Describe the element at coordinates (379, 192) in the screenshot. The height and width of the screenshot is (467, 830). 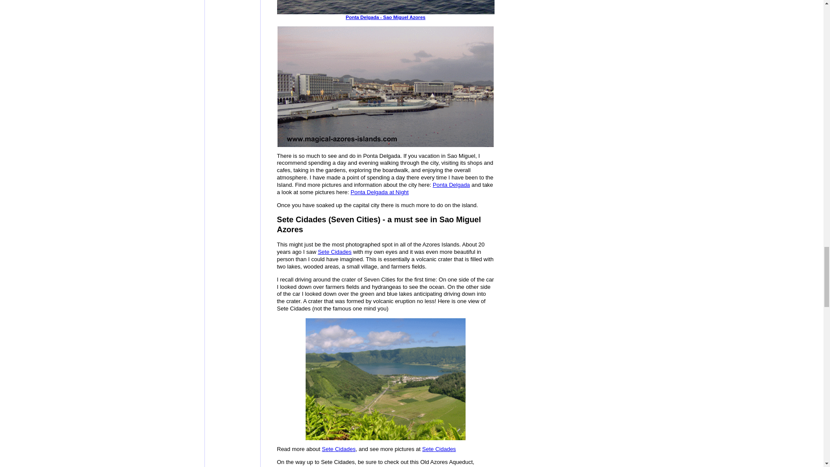
I see `Ponta Delgada at Night` at that location.